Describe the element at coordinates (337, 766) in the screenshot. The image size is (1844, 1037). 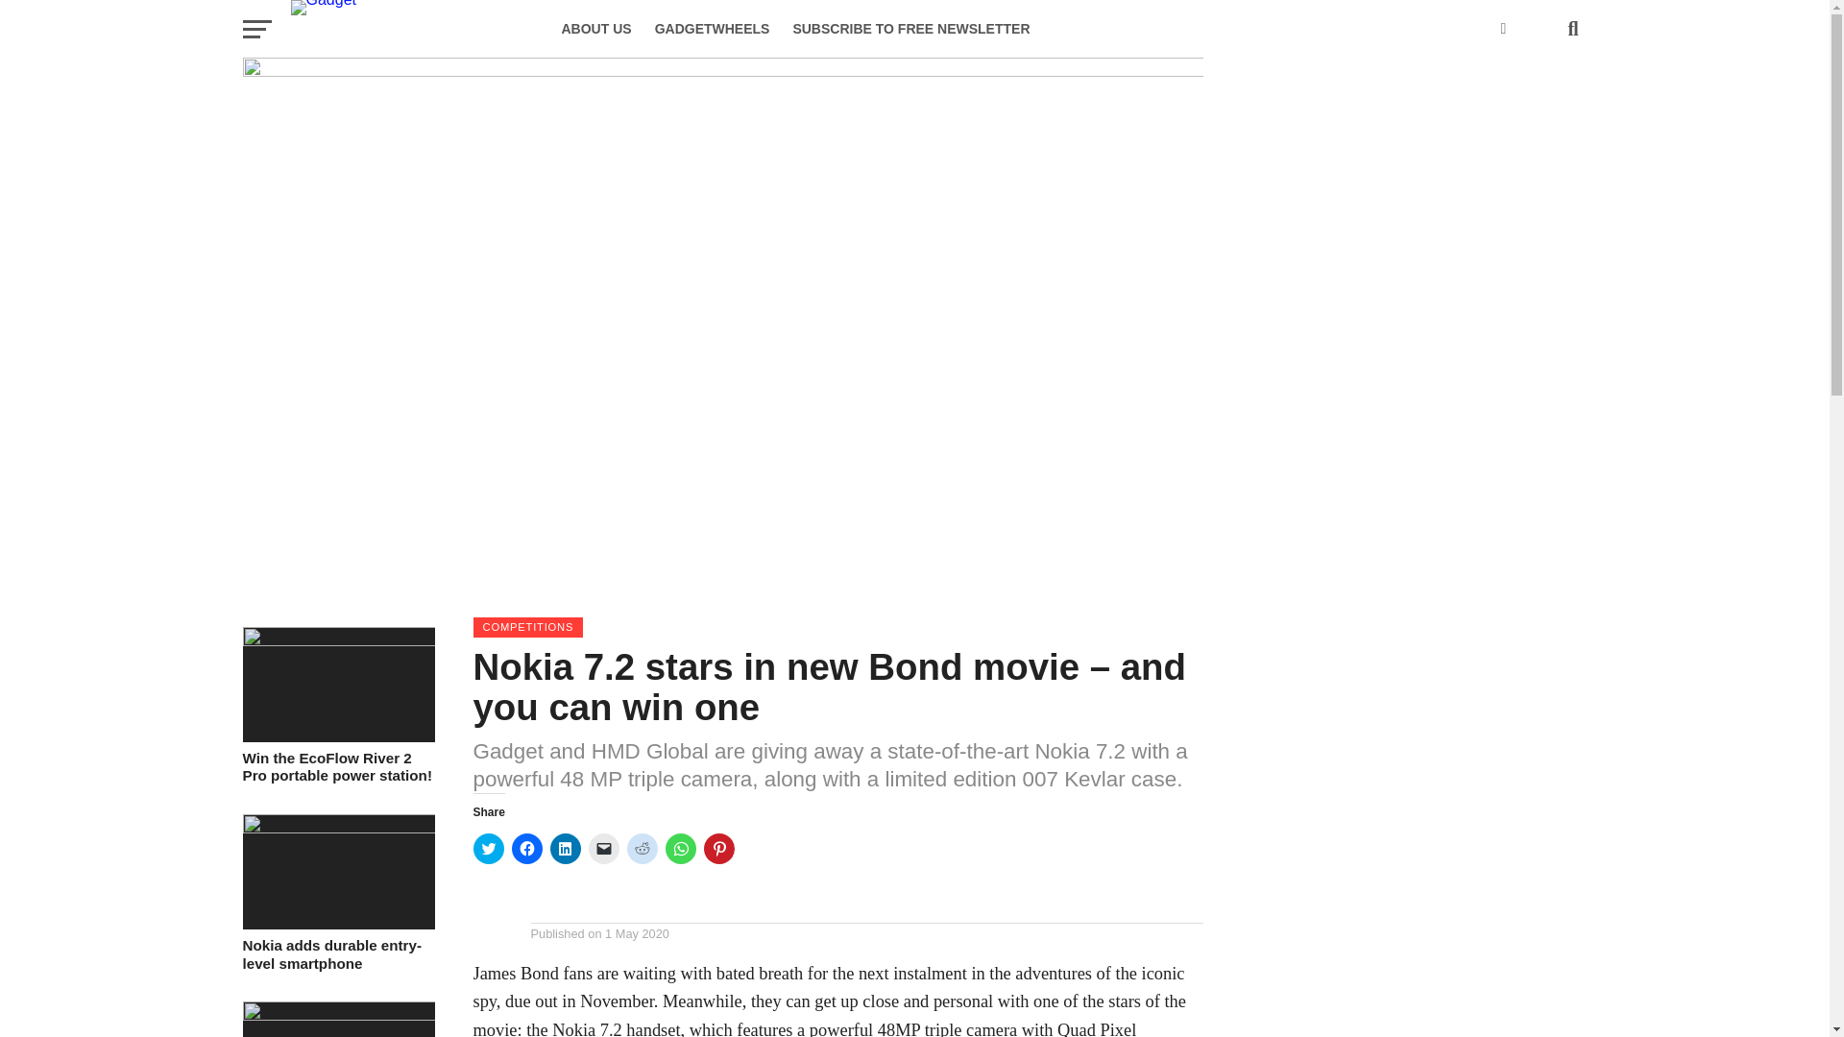
I see `Win the EcoFlow River 2 Pro portable power station!` at that location.